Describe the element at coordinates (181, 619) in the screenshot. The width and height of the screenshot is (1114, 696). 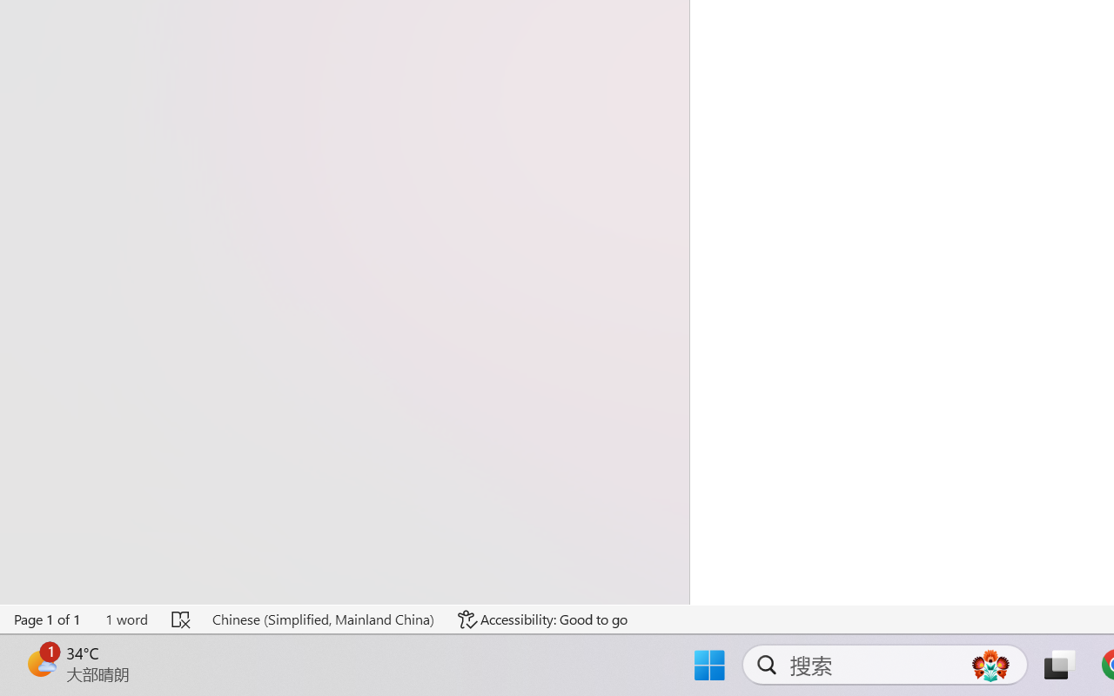
I see `Spelling and Grammar Check Errors` at that location.